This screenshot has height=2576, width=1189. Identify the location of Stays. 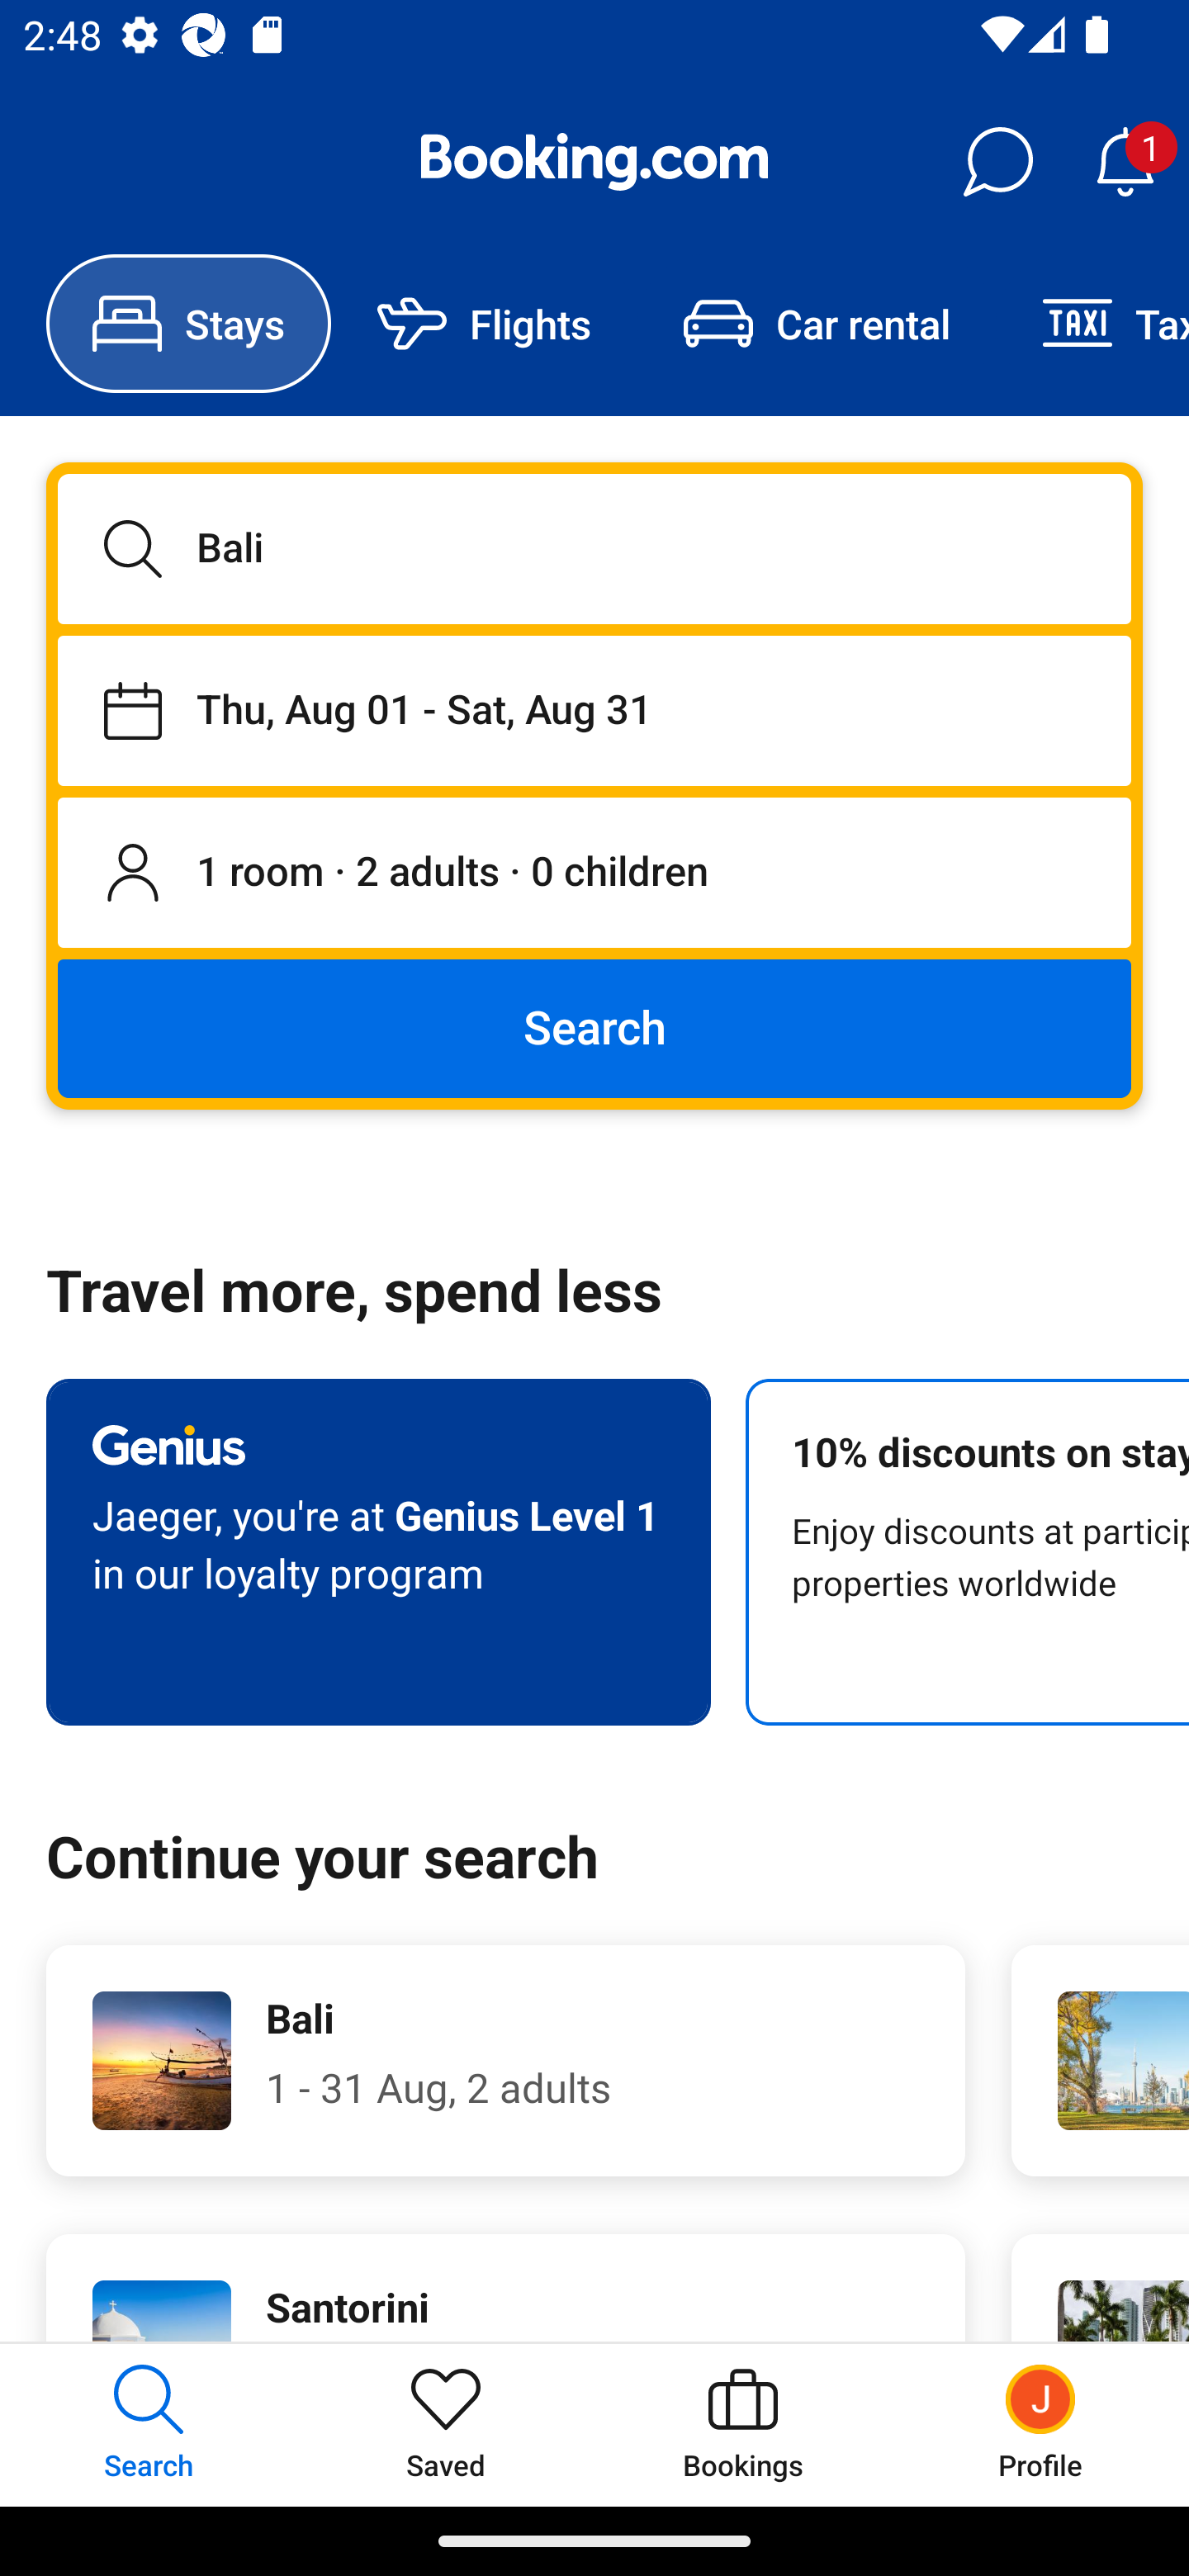
(188, 324).